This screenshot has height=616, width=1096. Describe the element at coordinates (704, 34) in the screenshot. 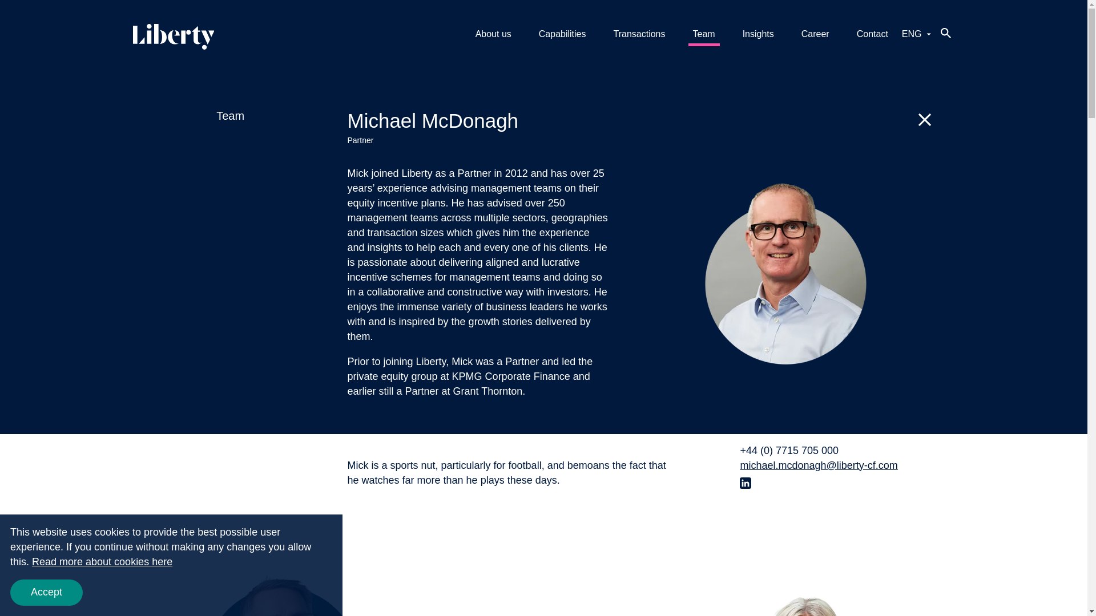

I see `Insights` at that location.